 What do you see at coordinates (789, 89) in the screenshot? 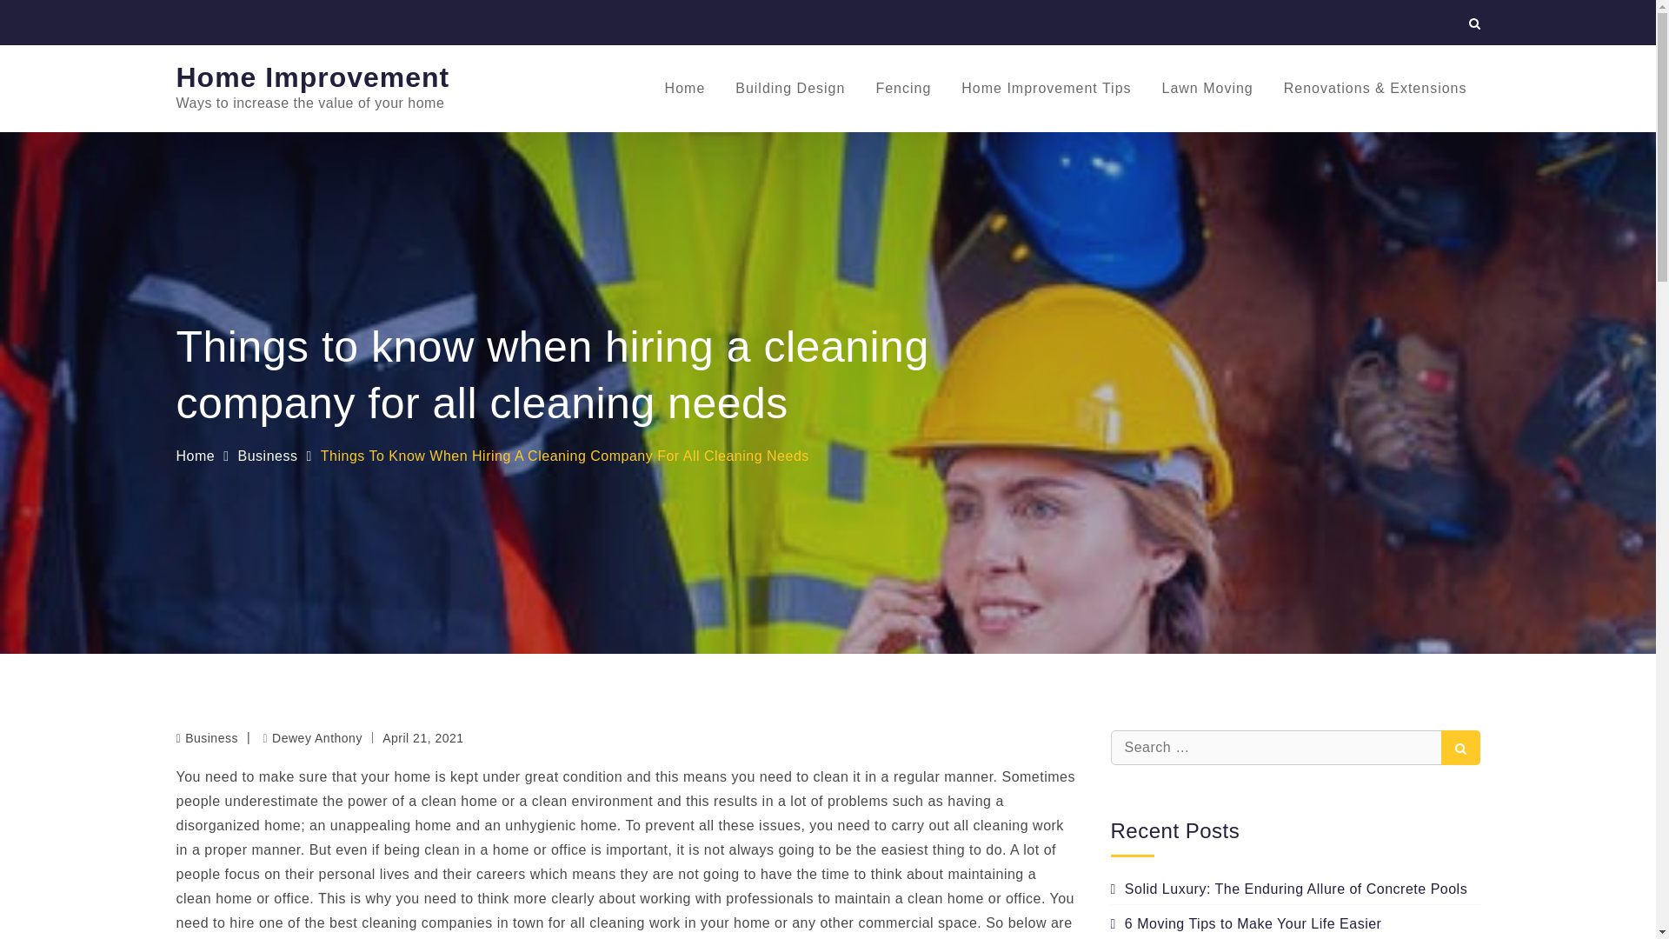
I see `Building Design` at bounding box center [789, 89].